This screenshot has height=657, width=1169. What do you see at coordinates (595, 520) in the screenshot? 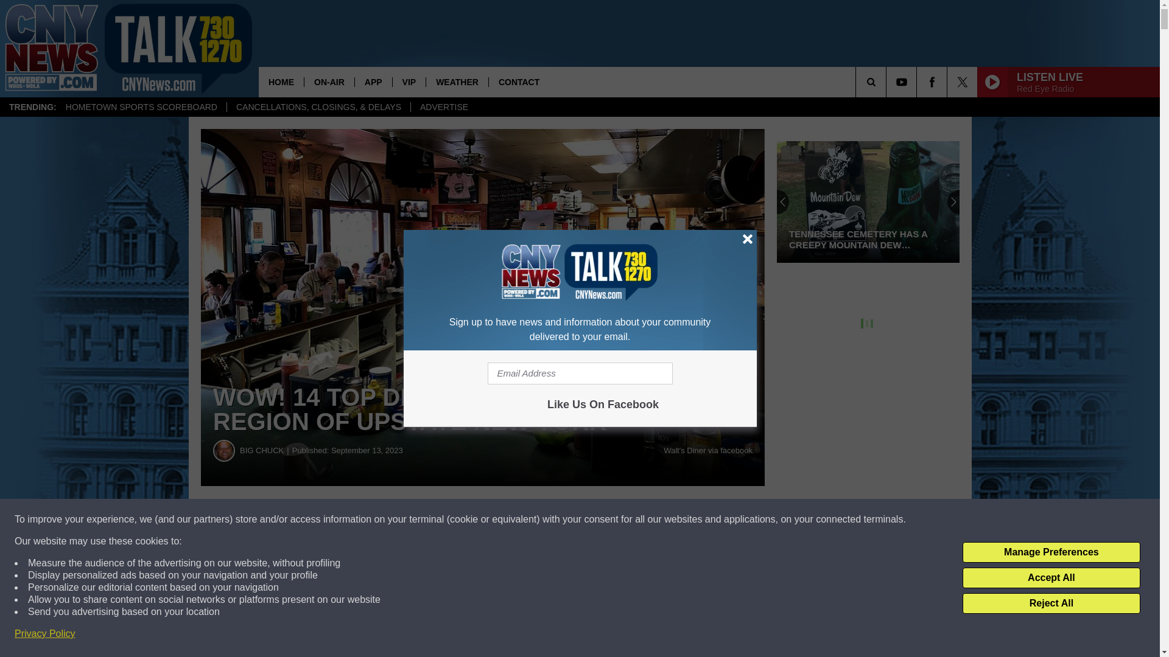
I see `Share on Twitter` at bounding box center [595, 520].